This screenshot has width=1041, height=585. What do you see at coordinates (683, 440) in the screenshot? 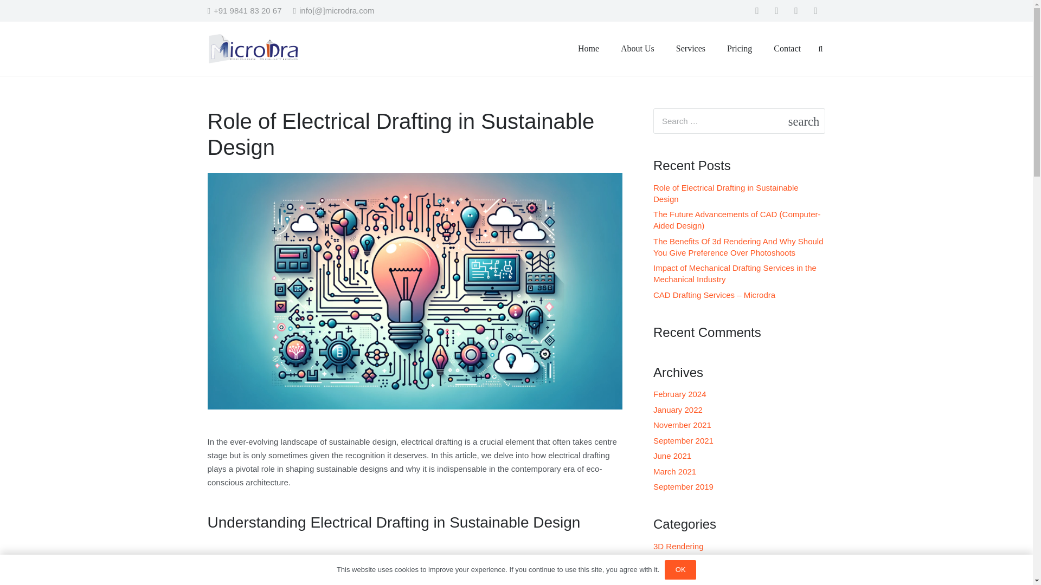
I see `September 2021` at bounding box center [683, 440].